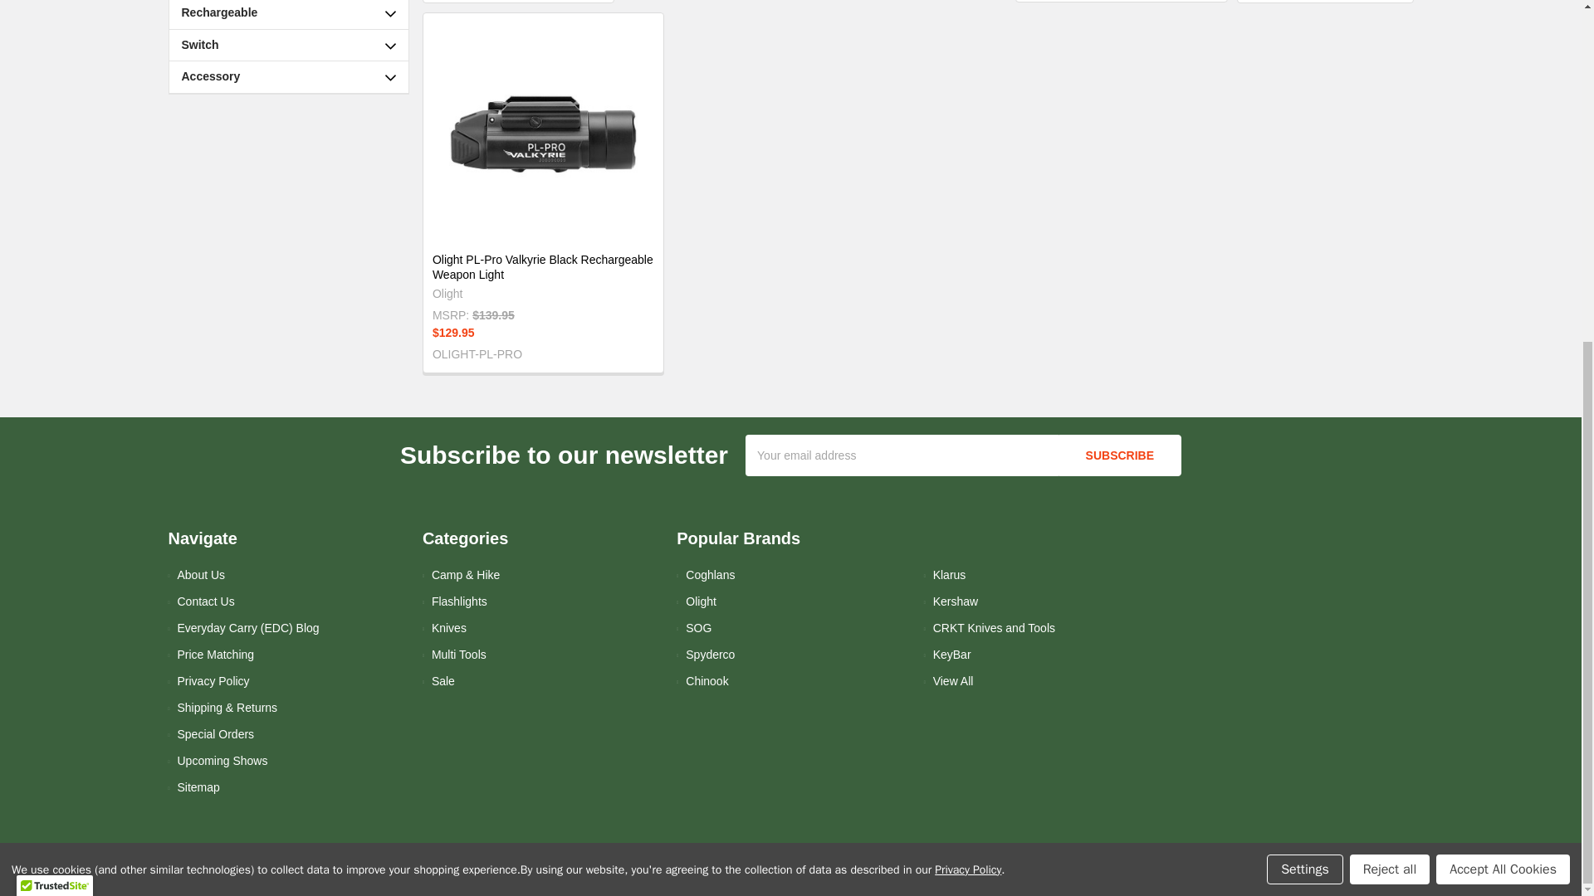  Describe the element at coordinates (1119, 455) in the screenshot. I see `Subscribe` at that location.